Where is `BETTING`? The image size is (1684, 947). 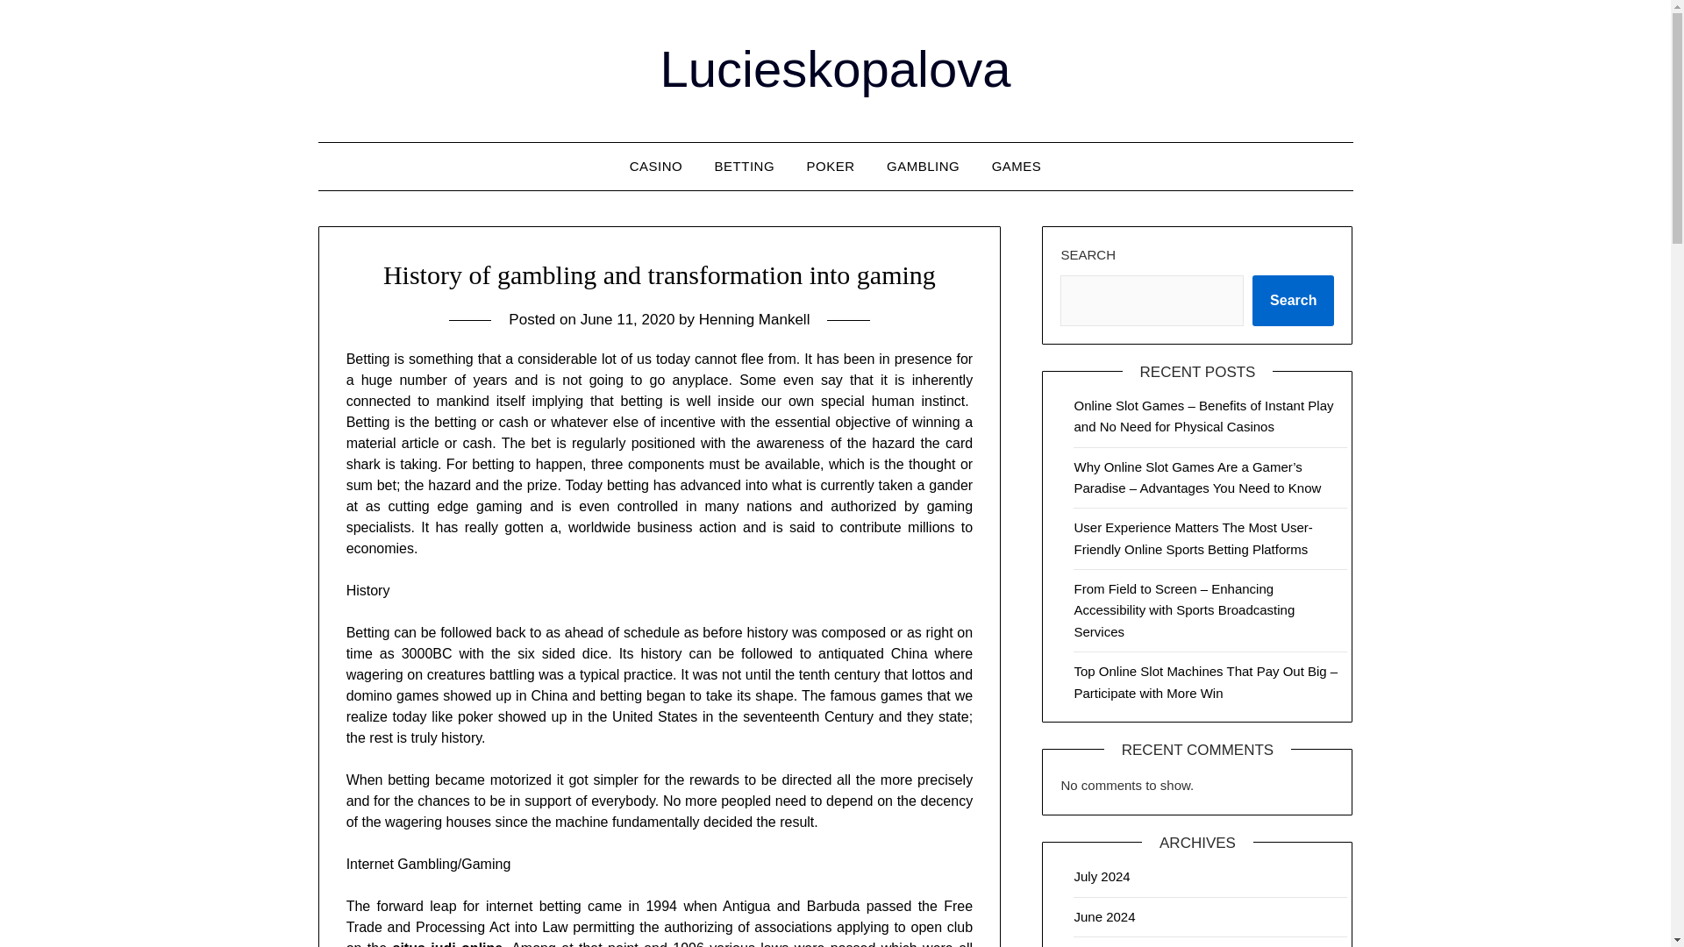
BETTING is located at coordinates (745, 167).